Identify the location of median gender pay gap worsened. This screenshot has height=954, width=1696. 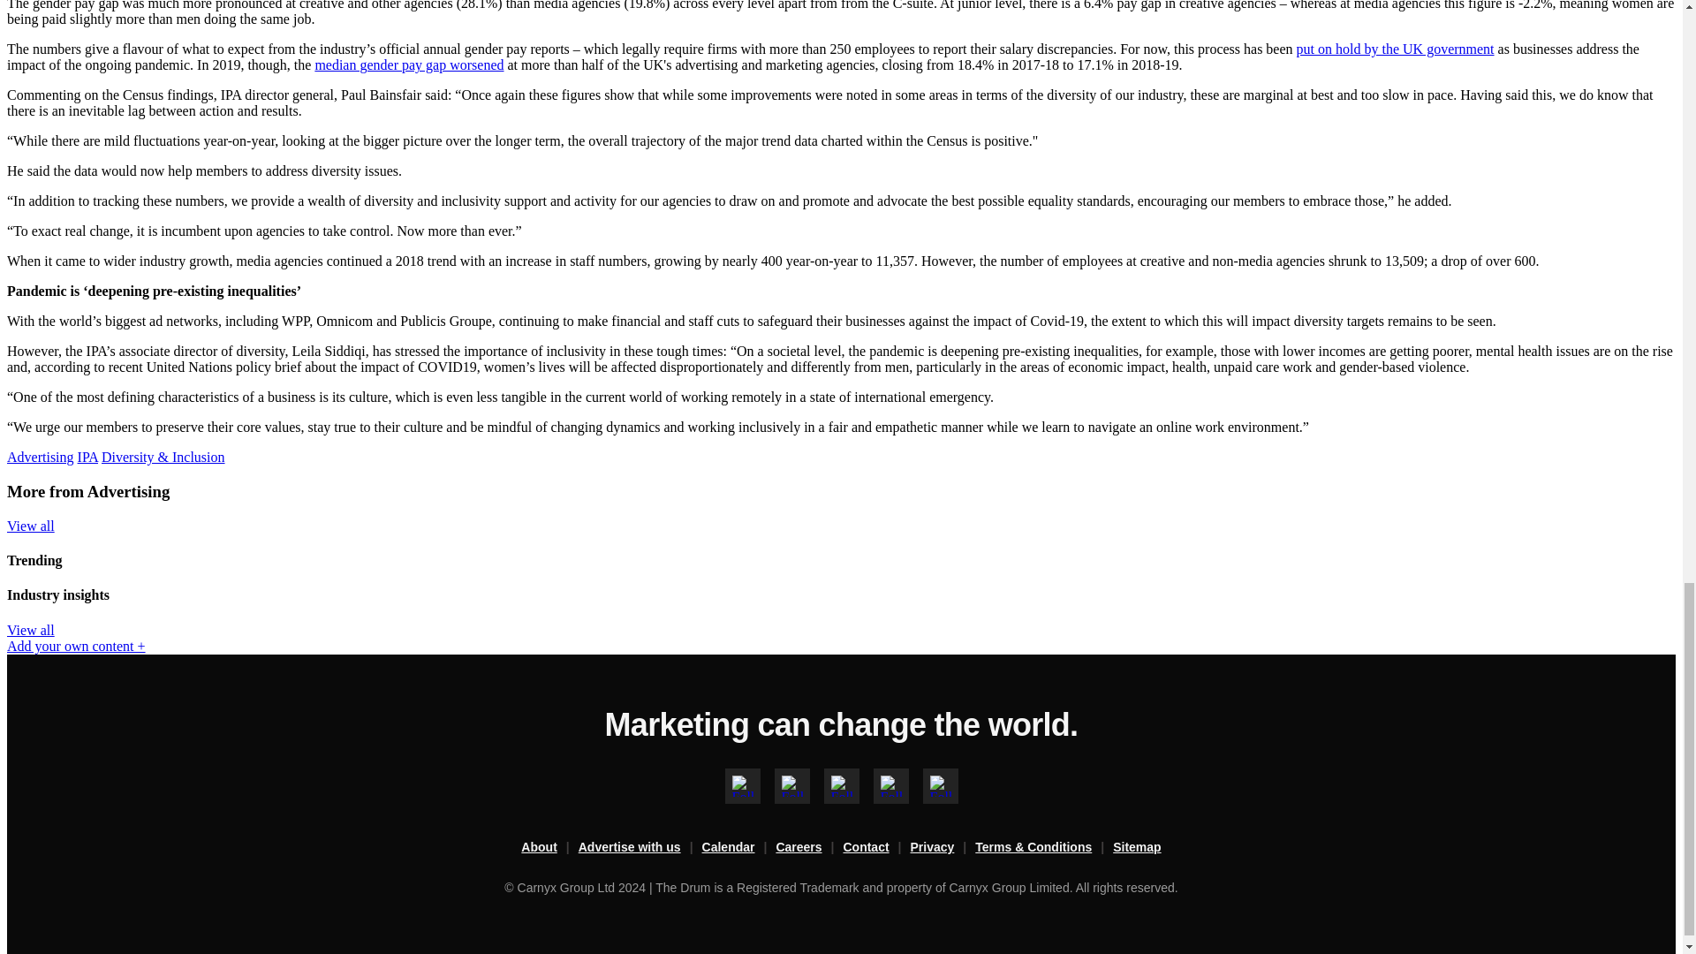
(408, 64).